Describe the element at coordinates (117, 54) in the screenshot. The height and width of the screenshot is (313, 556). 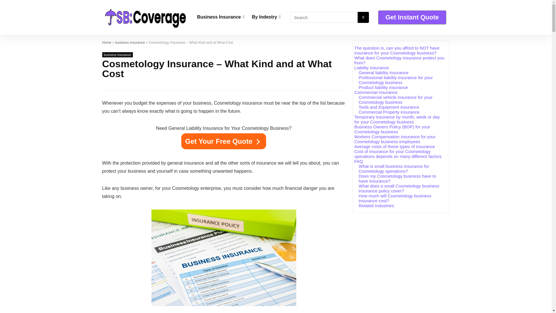
I see `business insurance` at that location.